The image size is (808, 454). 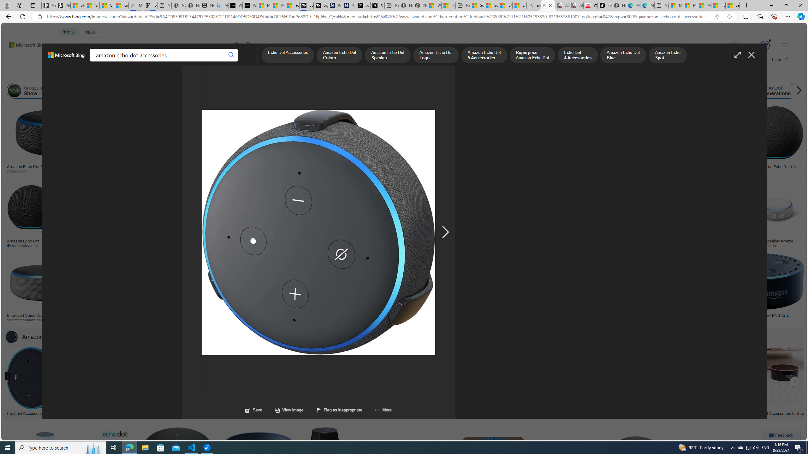 I want to click on More, so click(x=377, y=410).